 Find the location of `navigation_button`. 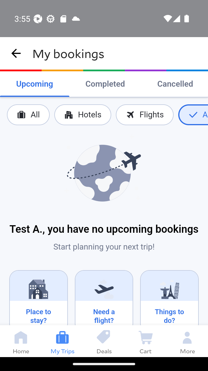

navigation_button is located at coordinates (16, 53).